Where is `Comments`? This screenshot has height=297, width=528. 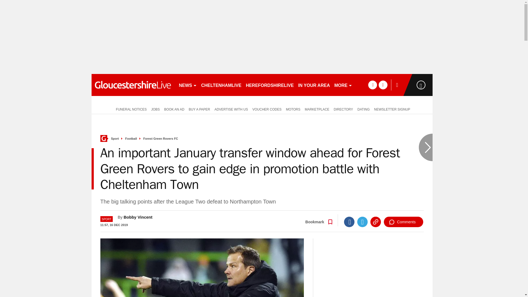 Comments is located at coordinates (403, 222).